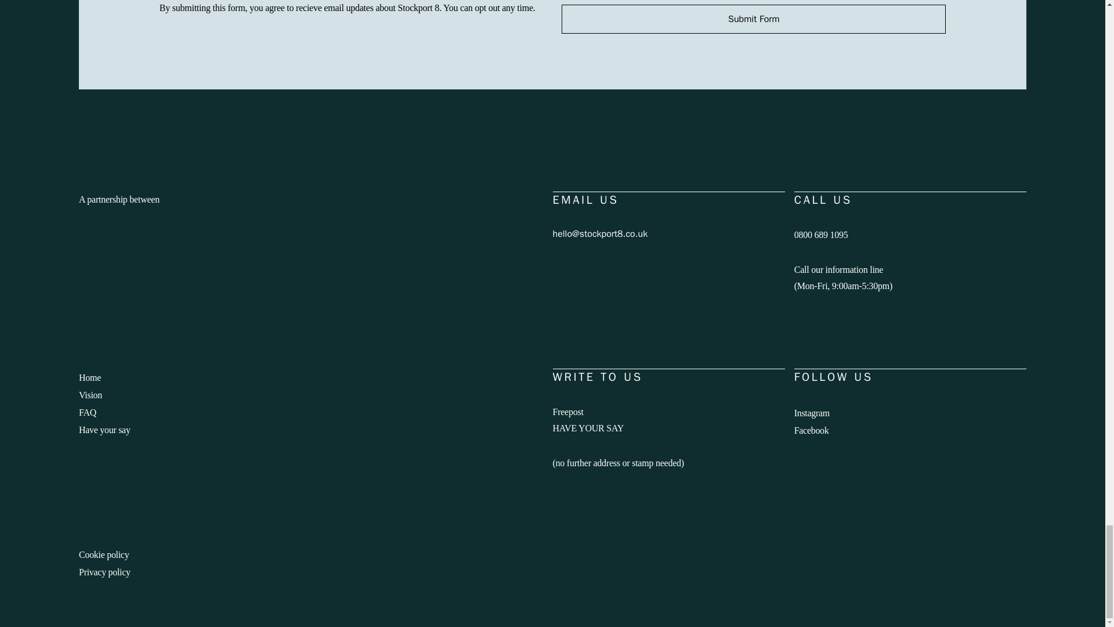 The width and height of the screenshot is (1114, 627). Describe the element at coordinates (91, 395) in the screenshot. I see `Vision` at that location.